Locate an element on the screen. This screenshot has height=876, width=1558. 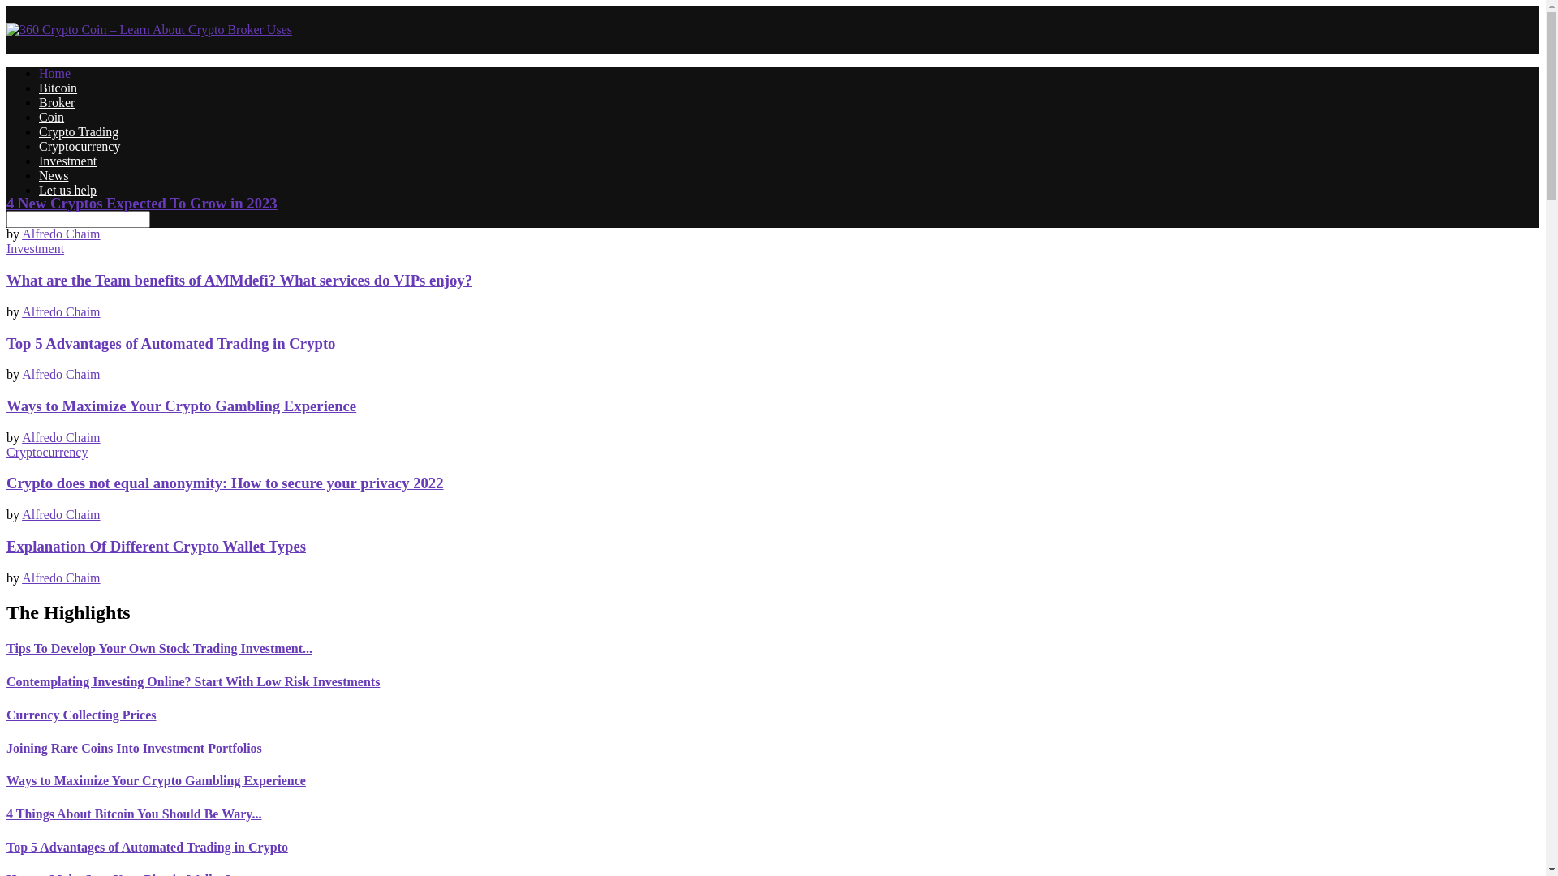
4 Things About Bitcoin You Should Be Wary... is located at coordinates (134, 814).